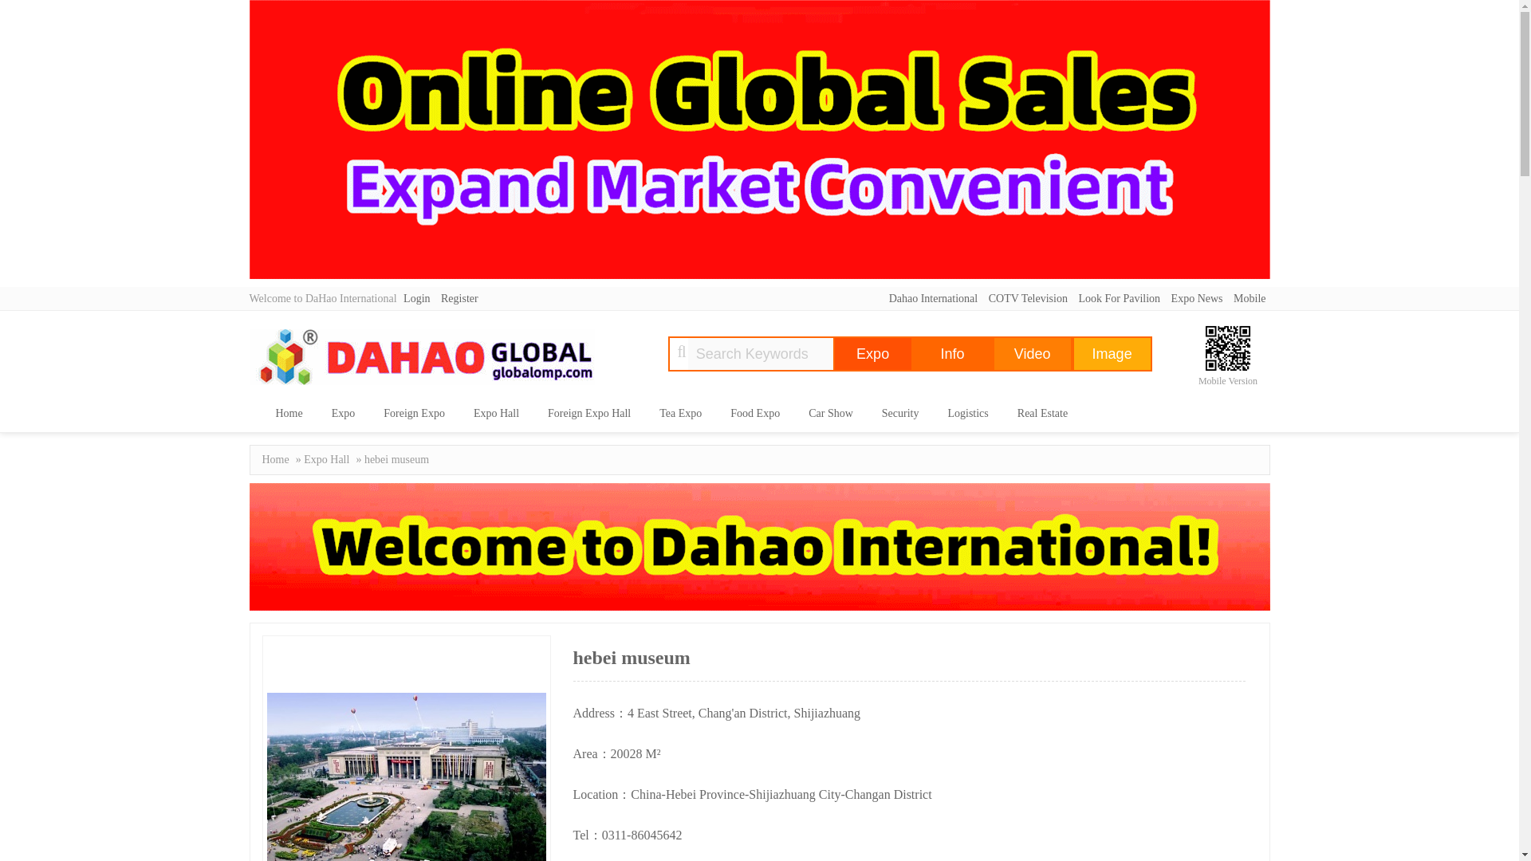 The image size is (1531, 861). Describe the element at coordinates (952, 354) in the screenshot. I see `Info` at that location.